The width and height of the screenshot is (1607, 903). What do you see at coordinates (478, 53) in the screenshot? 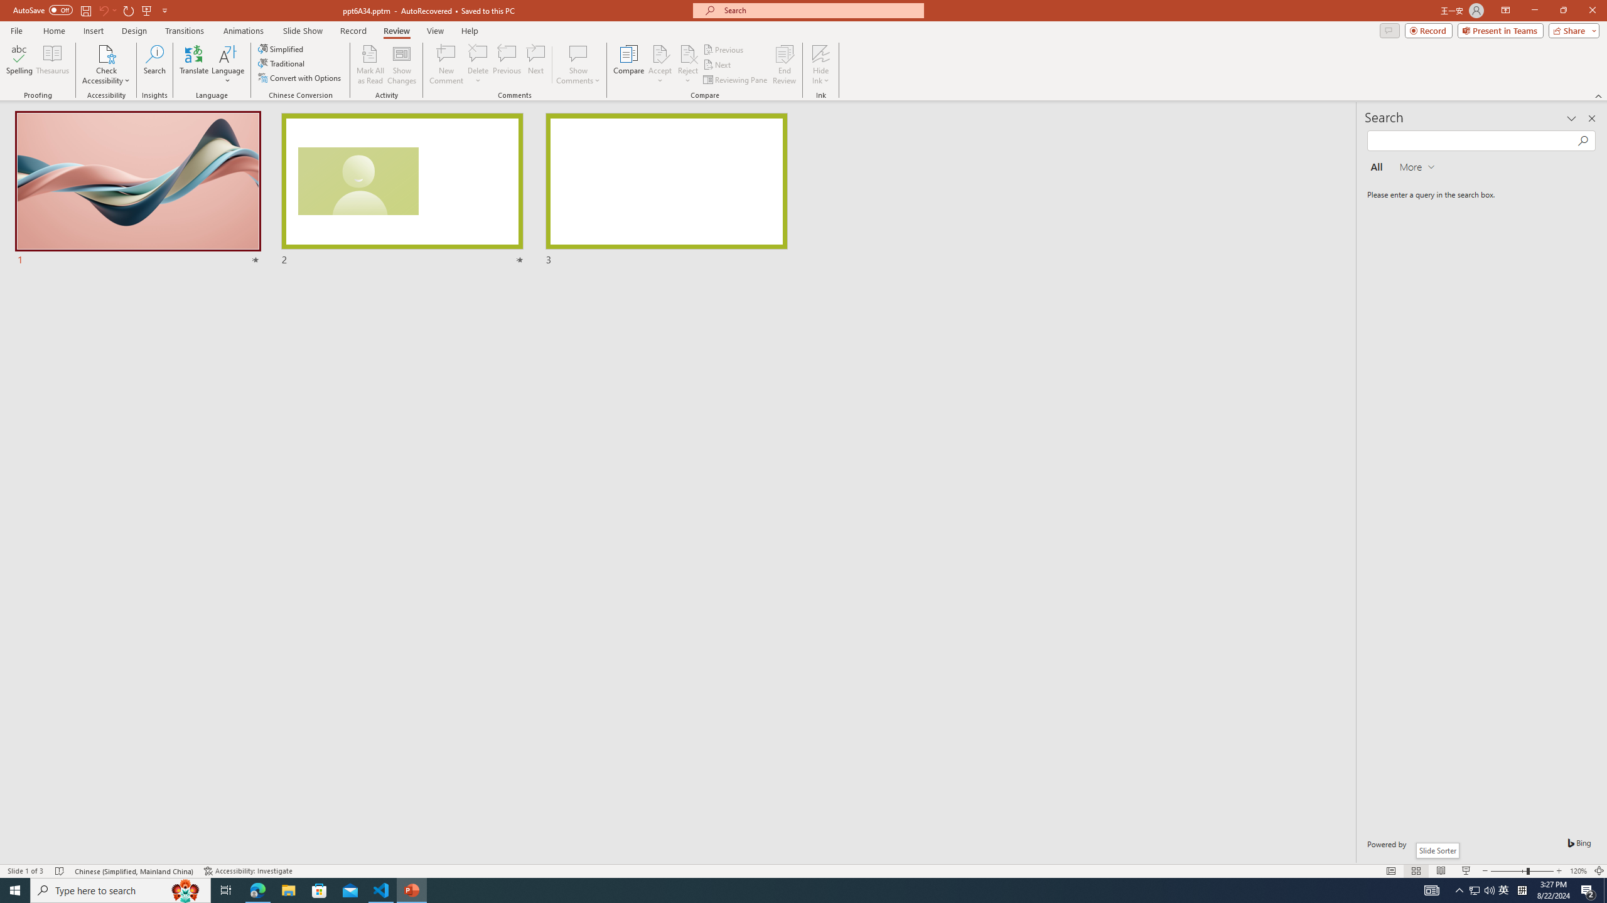
I see `Delete` at bounding box center [478, 53].